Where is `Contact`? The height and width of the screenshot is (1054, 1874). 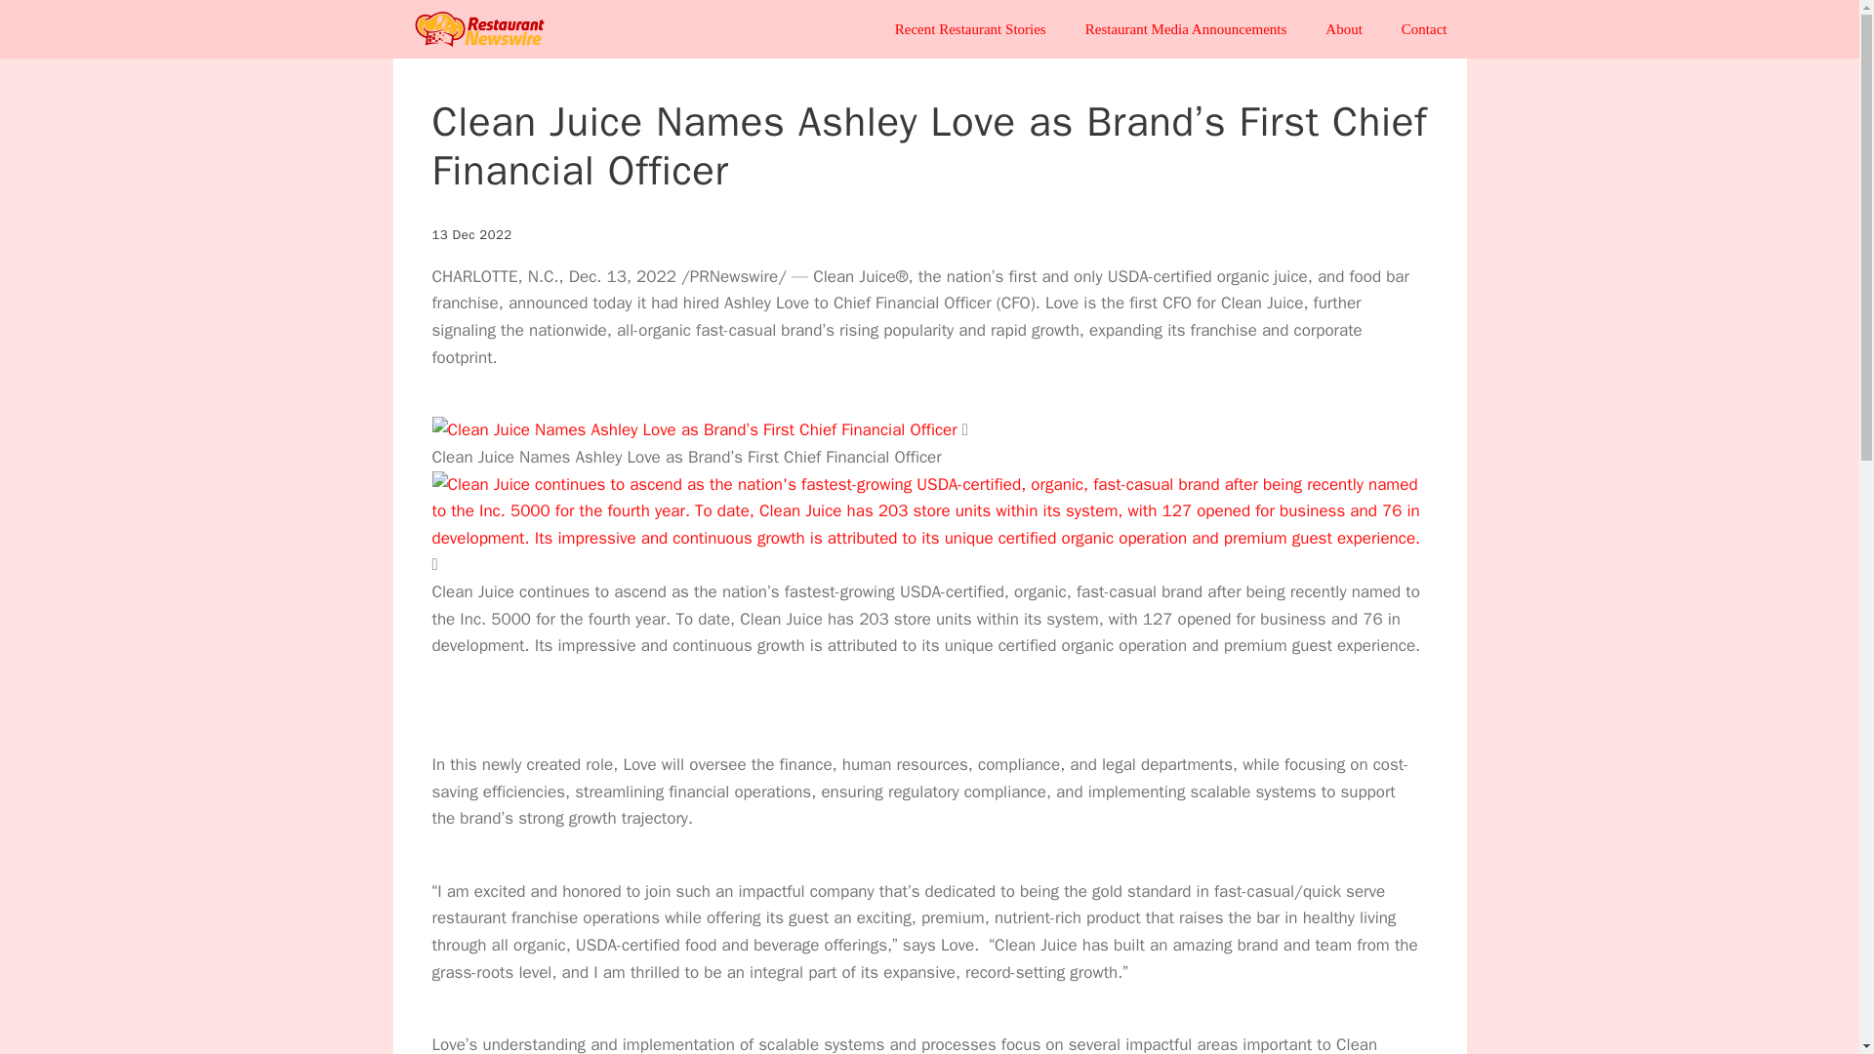
Contact is located at coordinates (1425, 29).